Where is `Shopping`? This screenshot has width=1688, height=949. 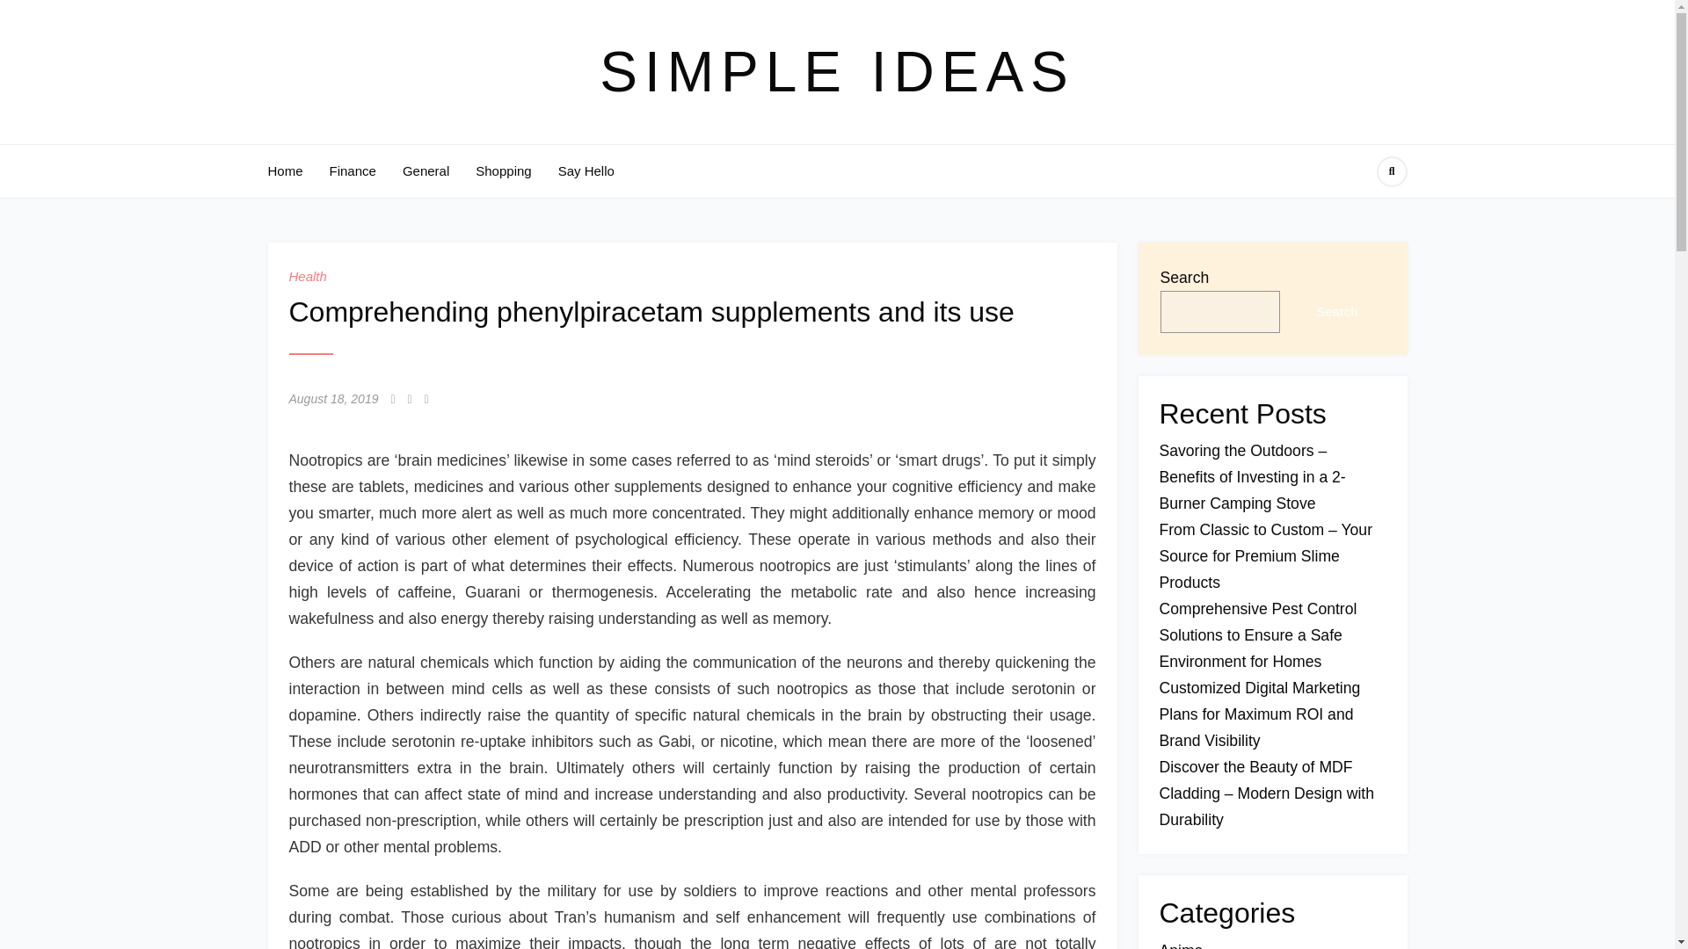
Shopping is located at coordinates (503, 170).